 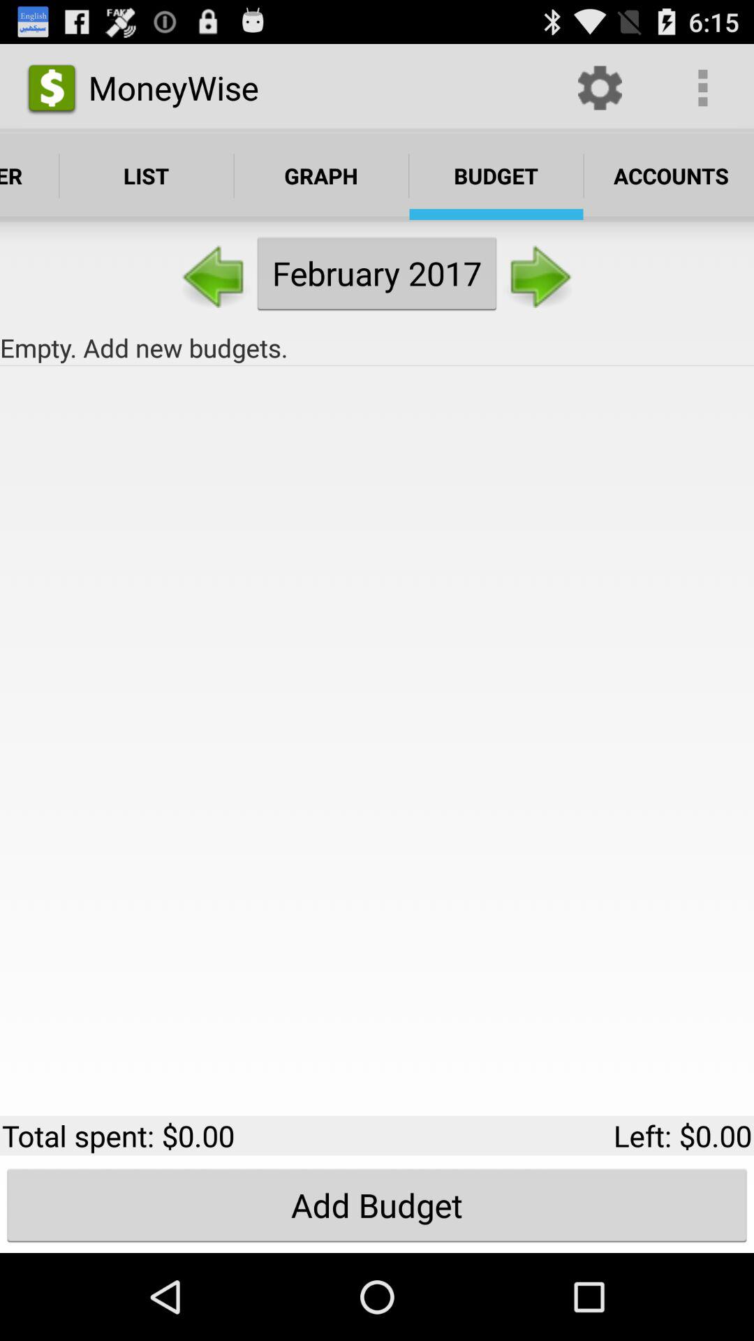 I want to click on swipe to add budget button, so click(x=377, y=1205).